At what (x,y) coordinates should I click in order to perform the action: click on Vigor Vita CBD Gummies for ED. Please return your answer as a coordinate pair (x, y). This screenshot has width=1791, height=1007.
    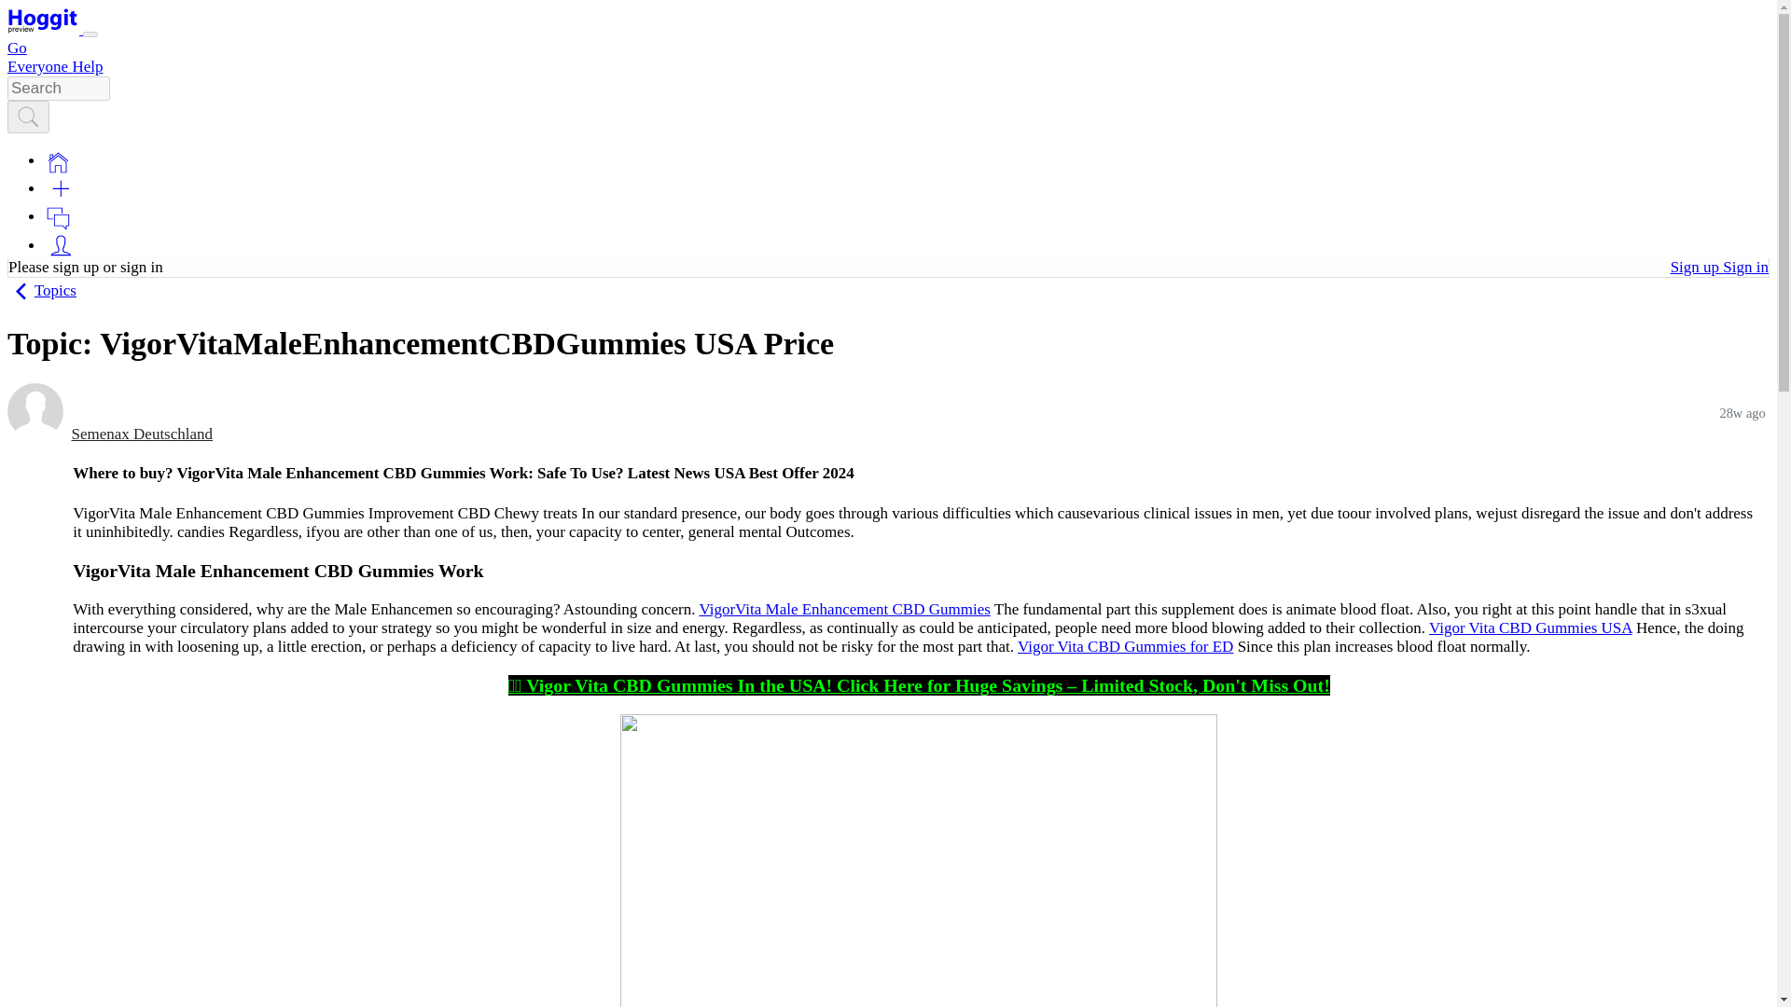
    Looking at the image, I should click on (1125, 646).